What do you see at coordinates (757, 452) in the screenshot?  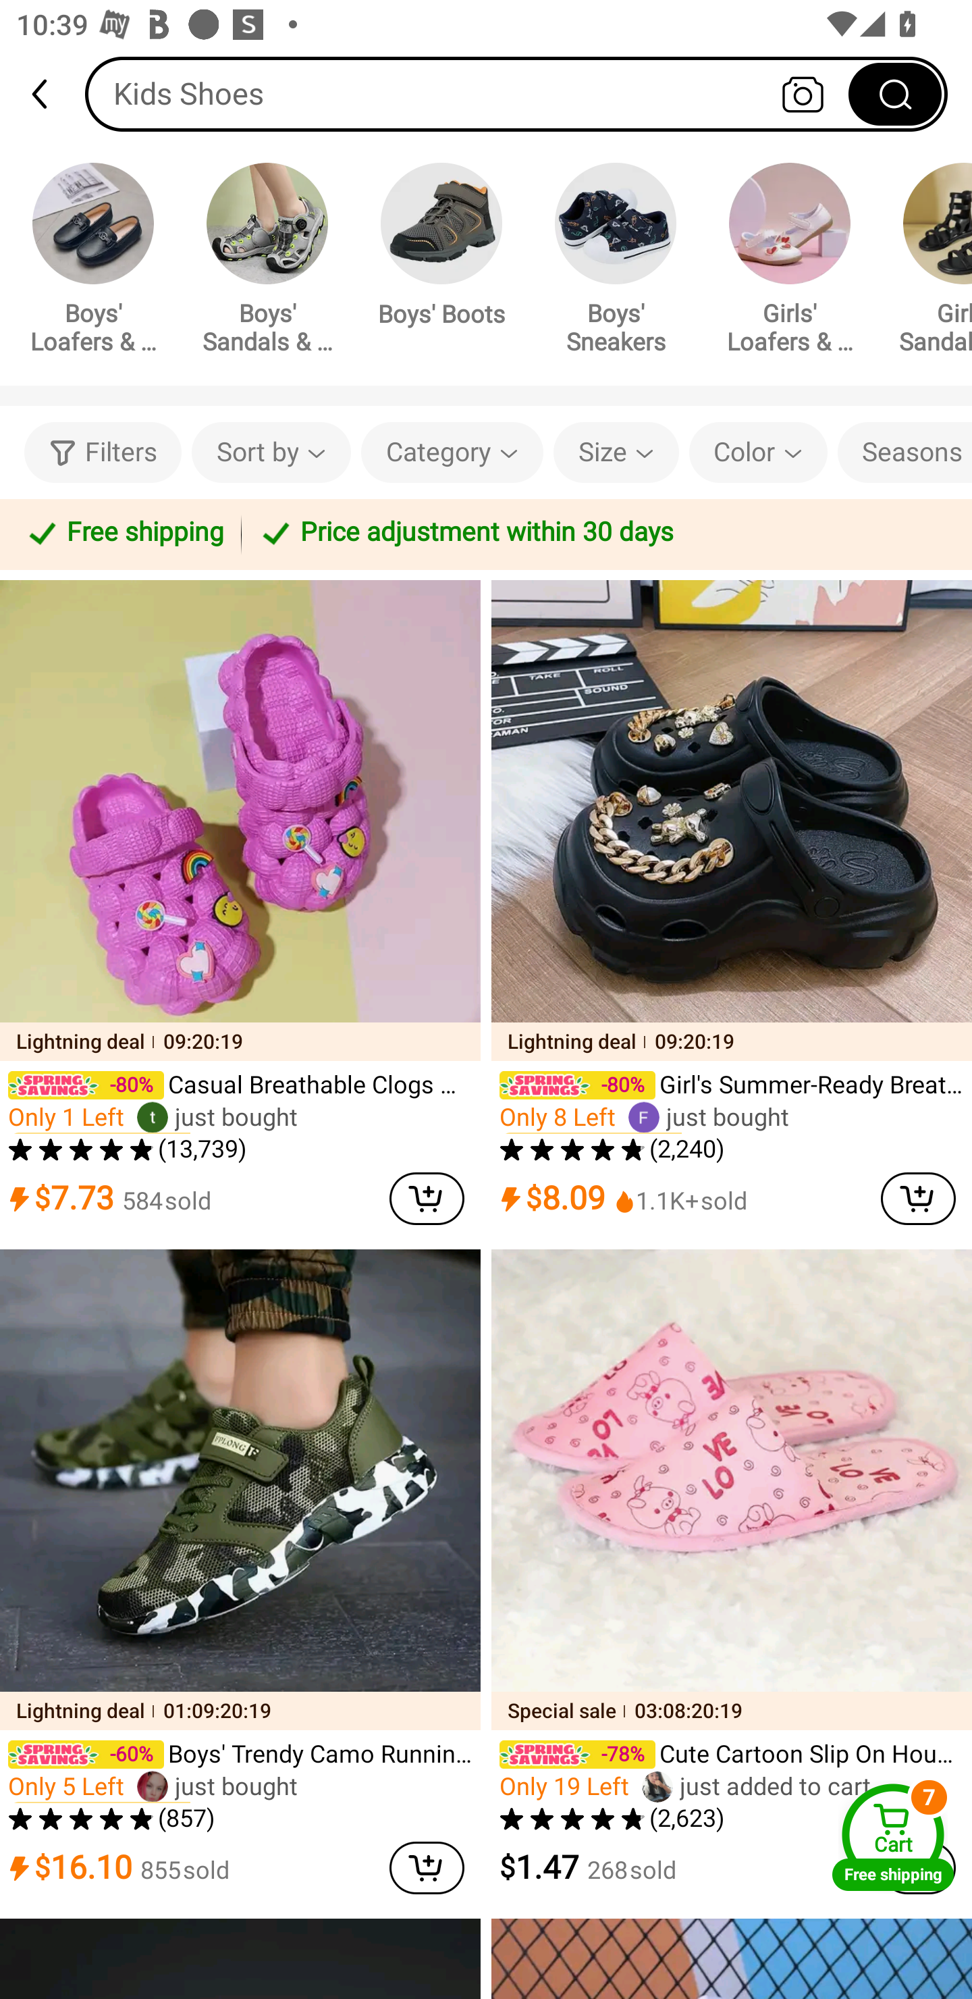 I see `Color` at bounding box center [757, 452].